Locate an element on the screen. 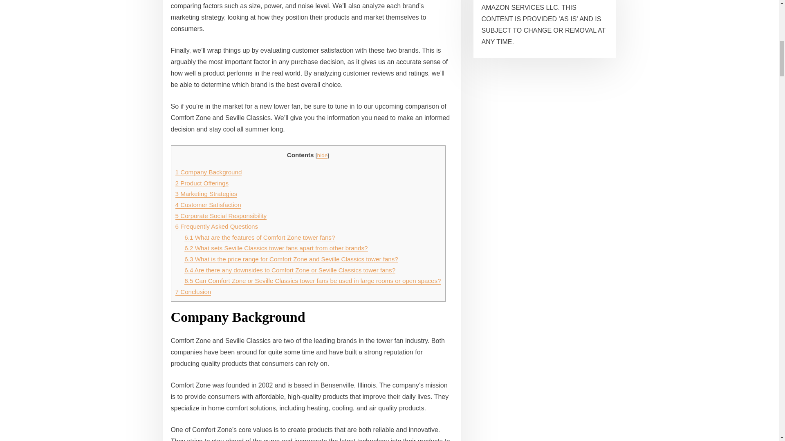  1 Company Background is located at coordinates (209, 171).